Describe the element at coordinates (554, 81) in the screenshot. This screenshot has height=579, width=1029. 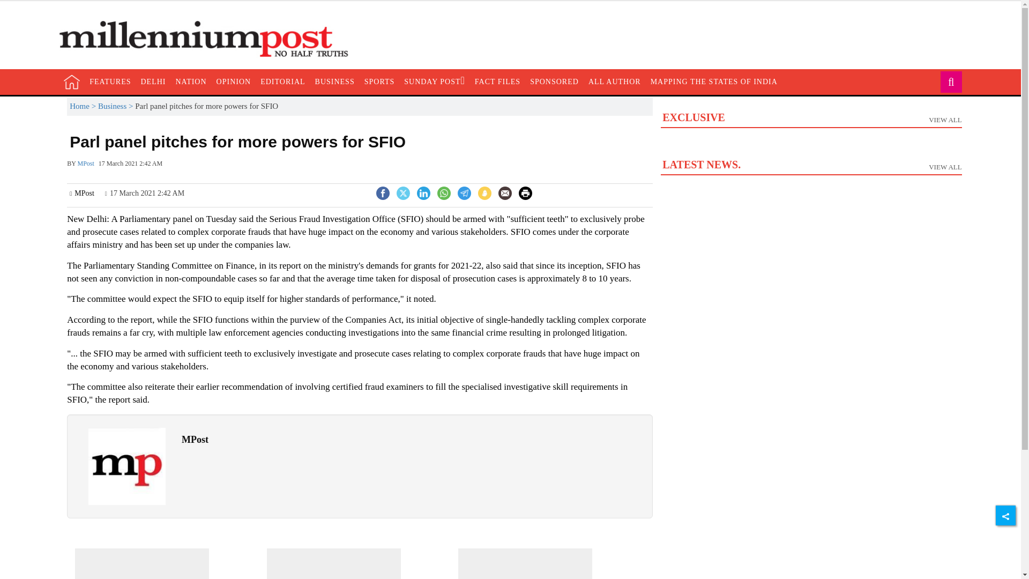
I see `SPONSORED` at that location.